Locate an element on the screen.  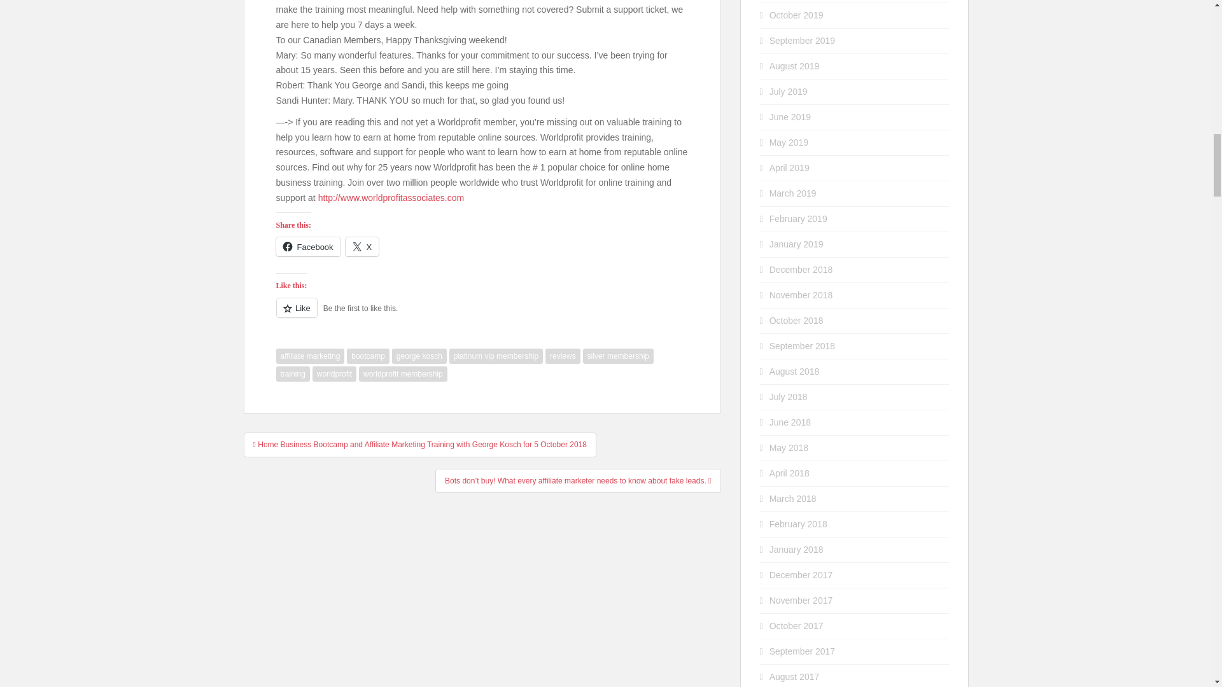
Like or Reblog is located at coordinates (482, 314).